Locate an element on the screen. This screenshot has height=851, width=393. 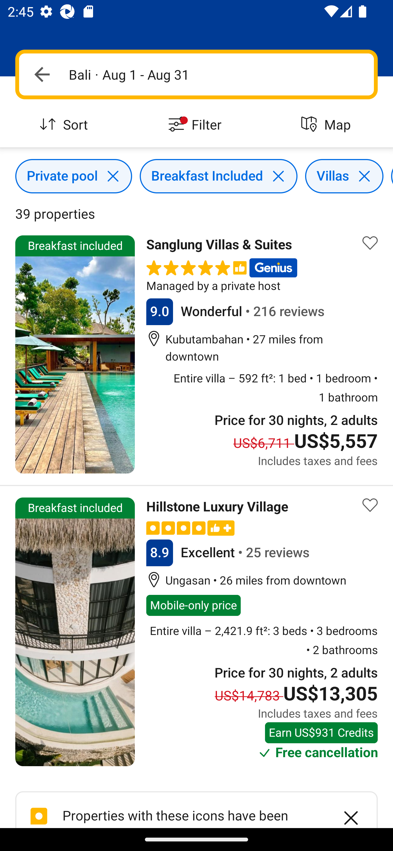
Filter is located at coordinates (196, 125).